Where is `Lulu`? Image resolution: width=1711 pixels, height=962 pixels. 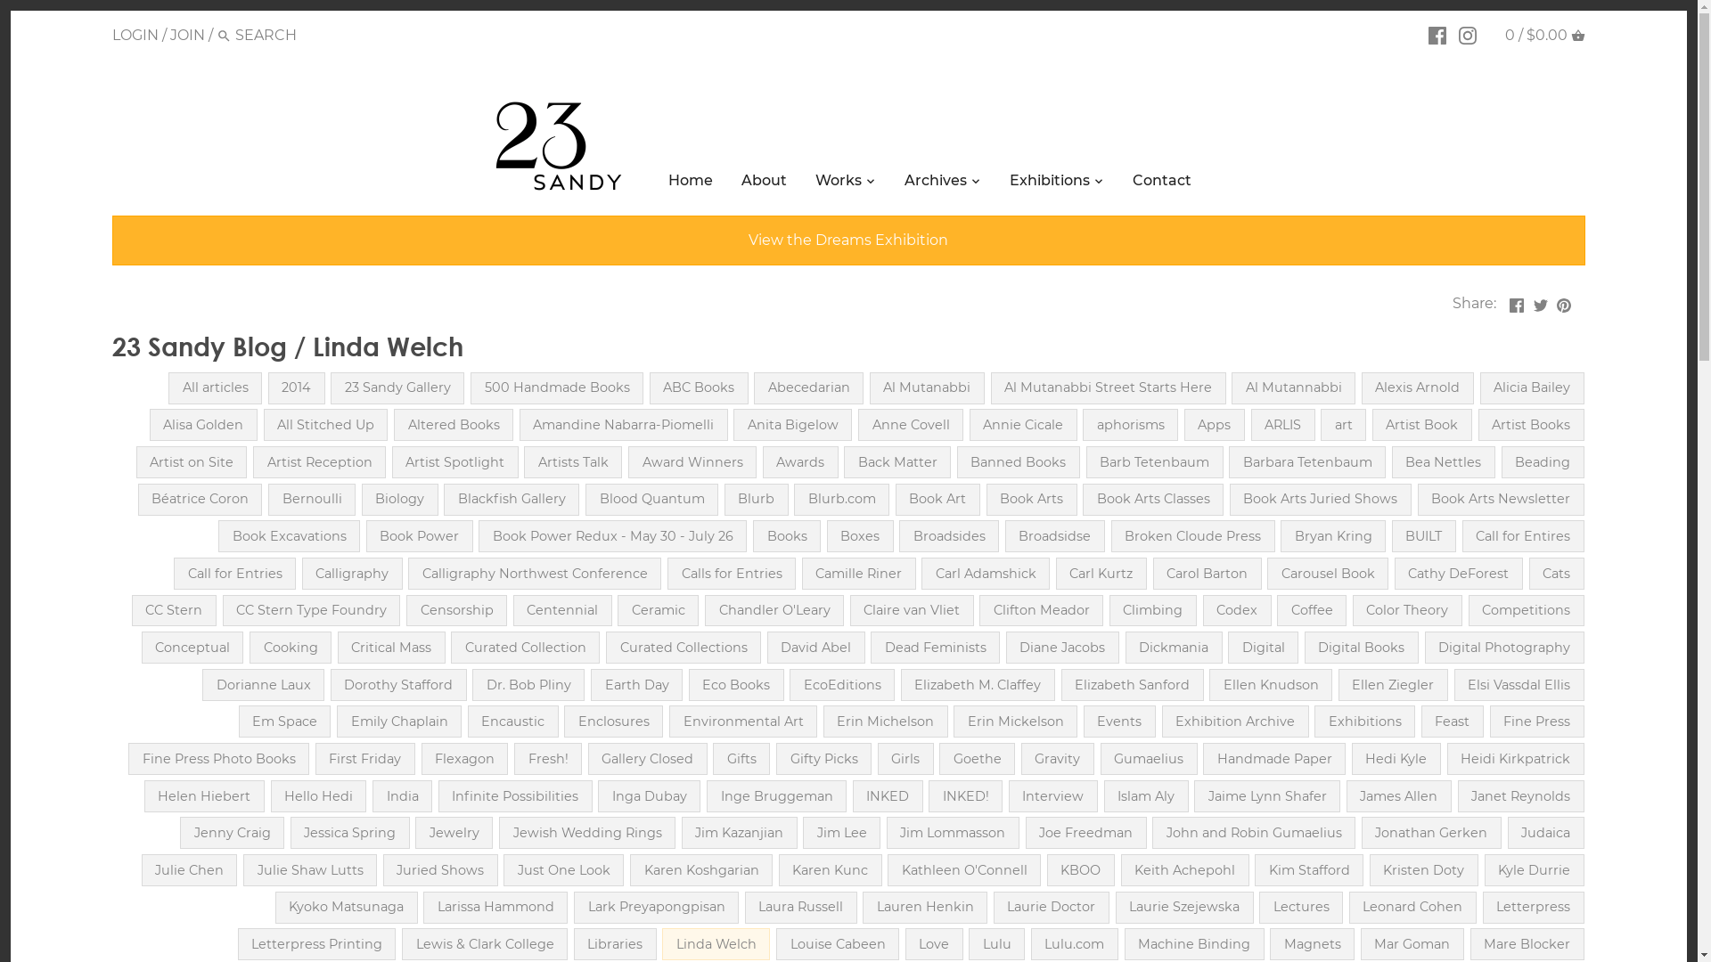 Lulu is located at coordinates (996, 944).